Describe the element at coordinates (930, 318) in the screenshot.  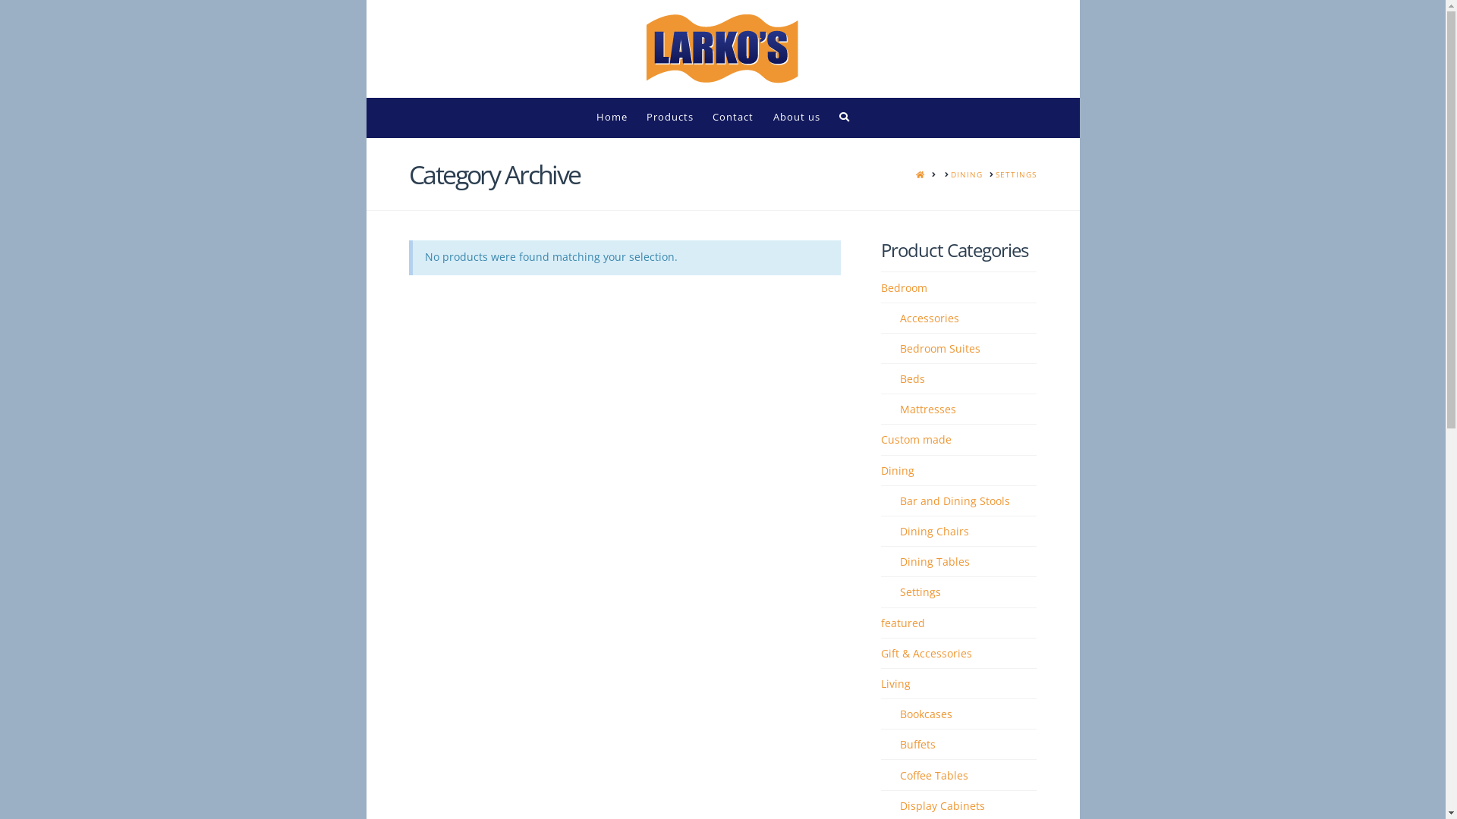
I see `Accessories` at that location.